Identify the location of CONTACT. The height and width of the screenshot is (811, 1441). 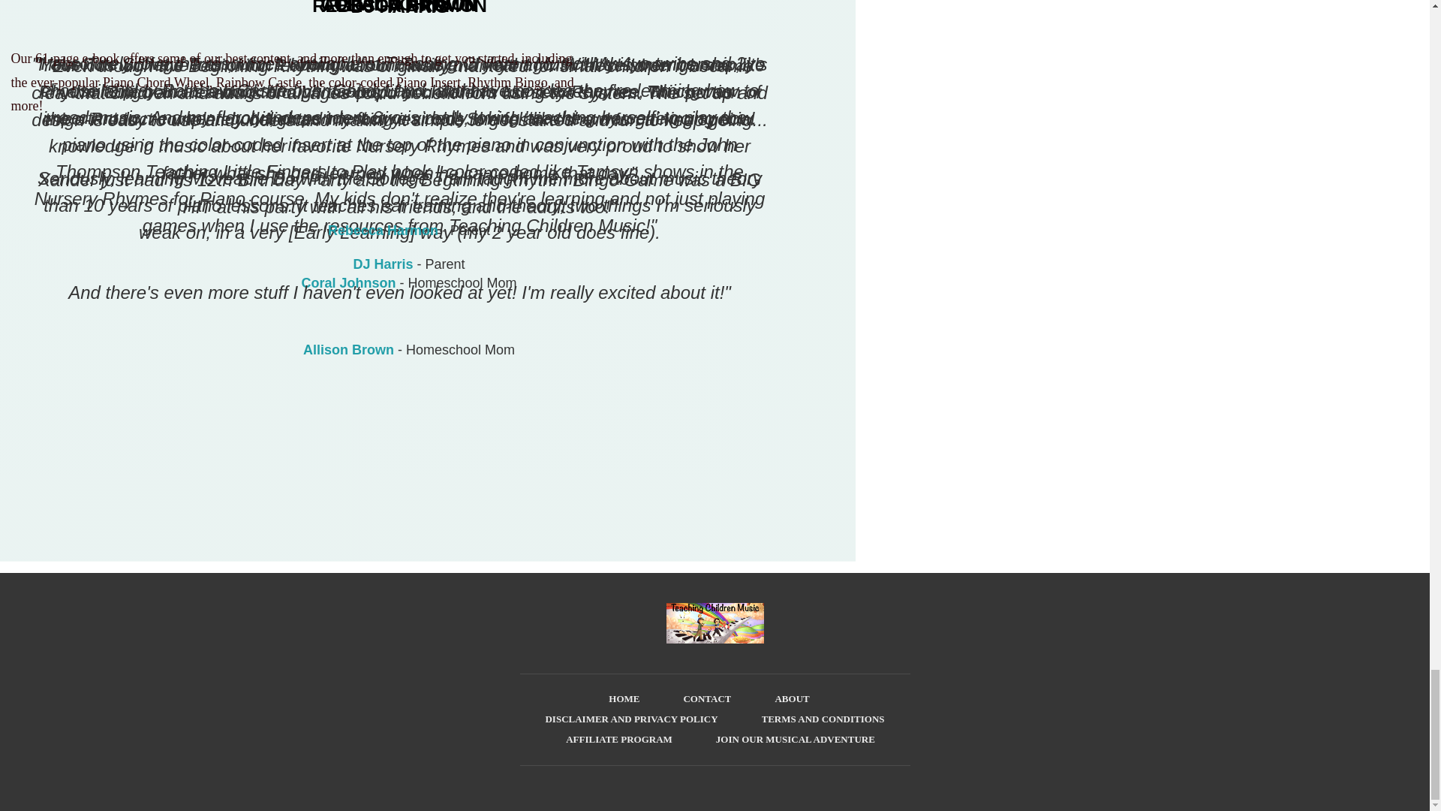
(707, 698).